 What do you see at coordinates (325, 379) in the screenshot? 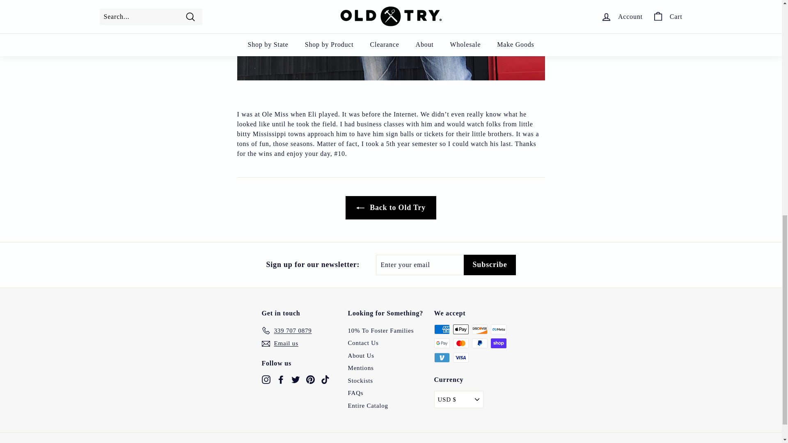
I see `Old Try on TikTok` at bounding box center [325, 379].